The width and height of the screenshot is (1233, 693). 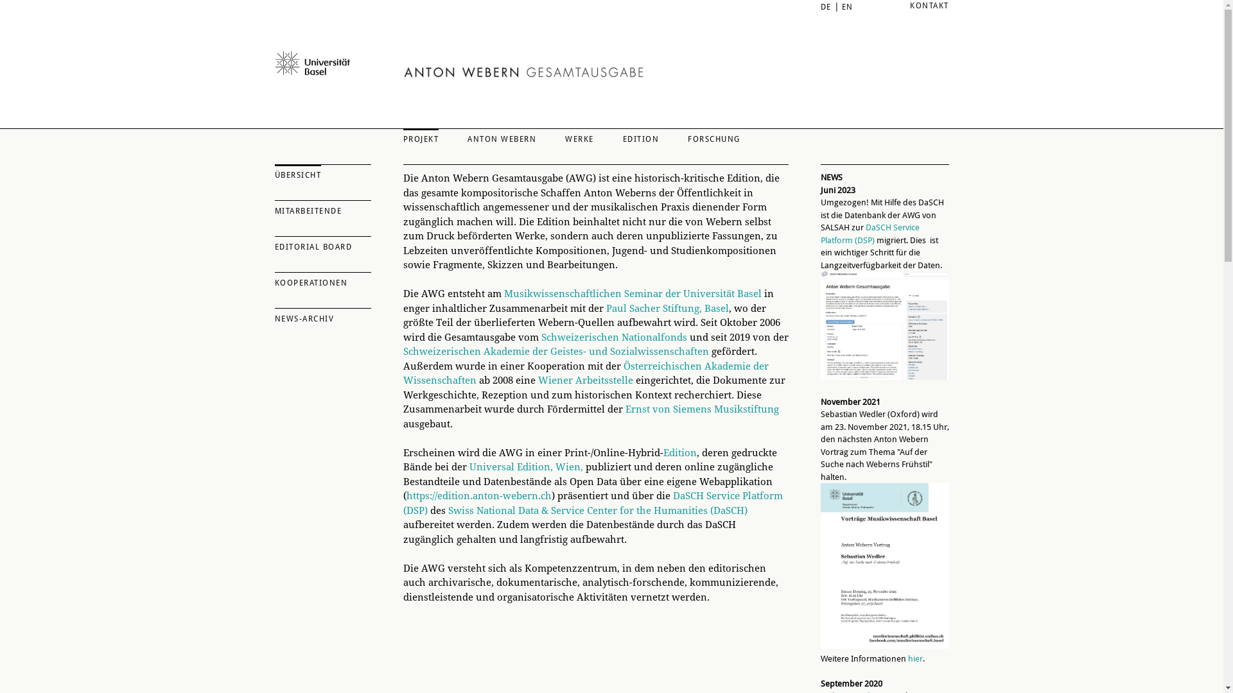 What do you see at coordinates (586, 381) in the screenshot?
I see `Wiener Arbeitsstelle` at bounding box center [586, 381].